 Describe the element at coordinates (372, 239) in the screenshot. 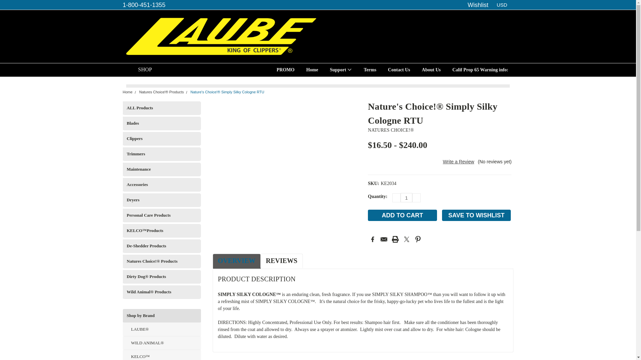

I see `Facebook` at that location.